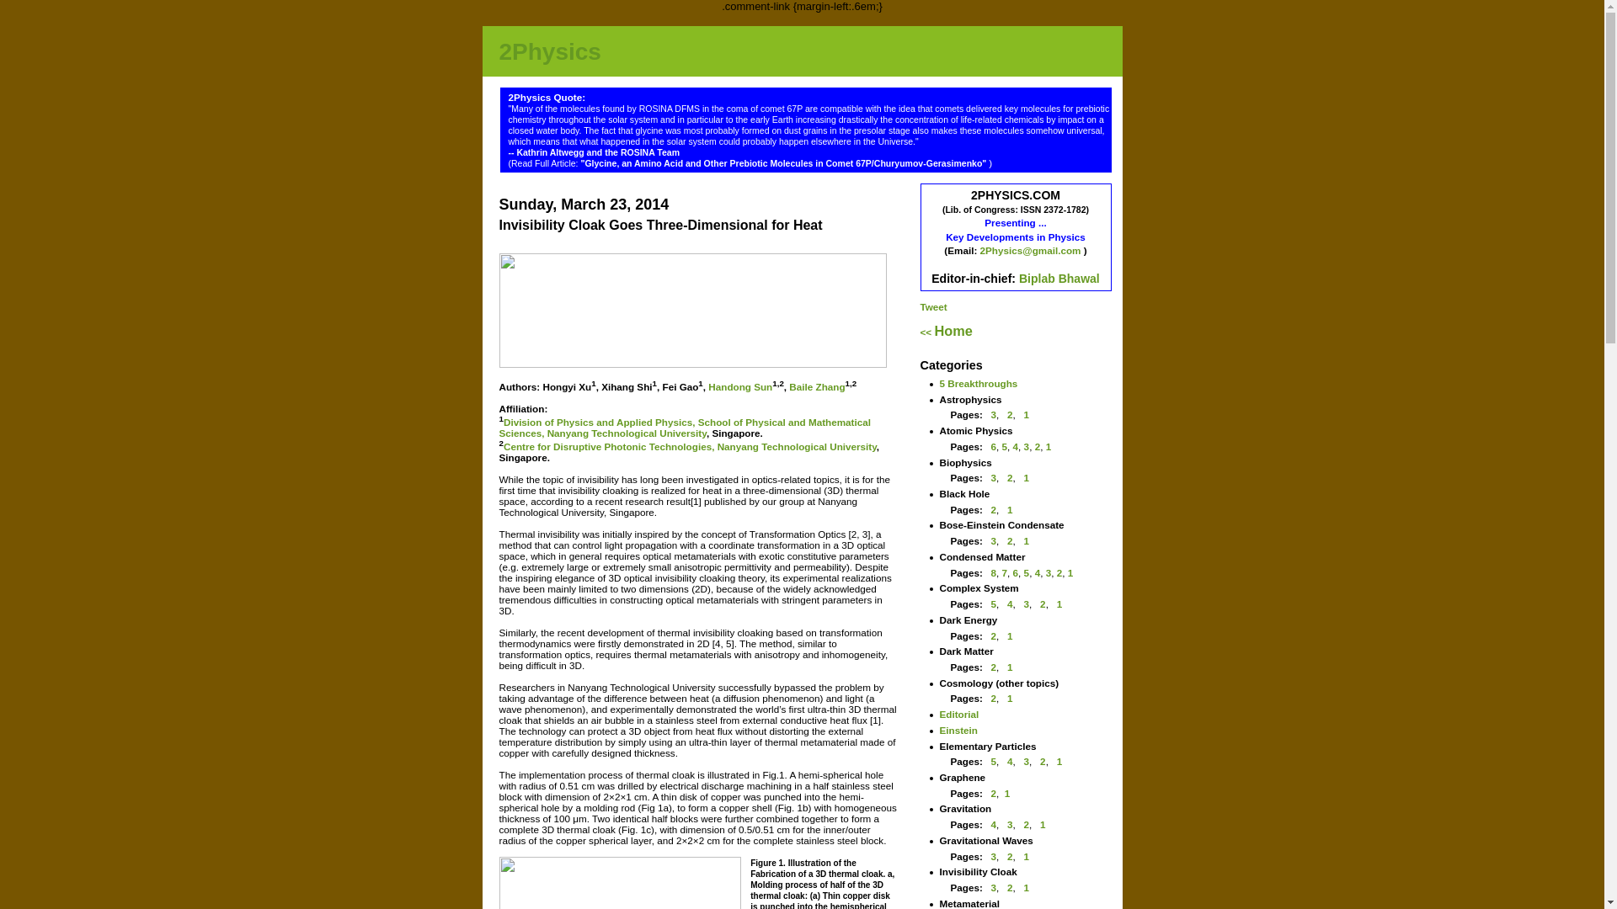  I want to click on 3, so click(1027, 604).